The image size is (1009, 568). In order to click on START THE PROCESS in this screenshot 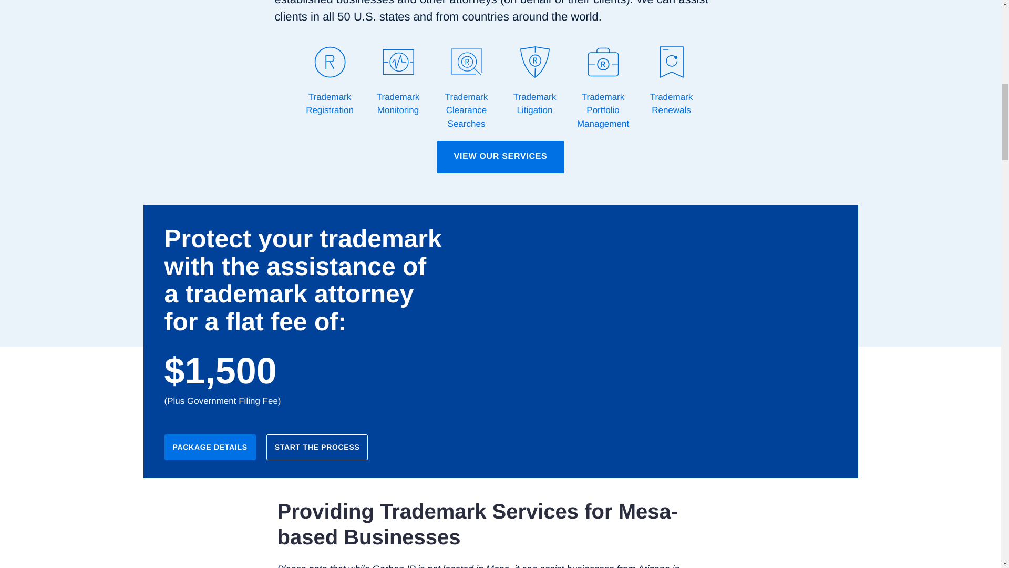, I will do `click(317, 447)`.